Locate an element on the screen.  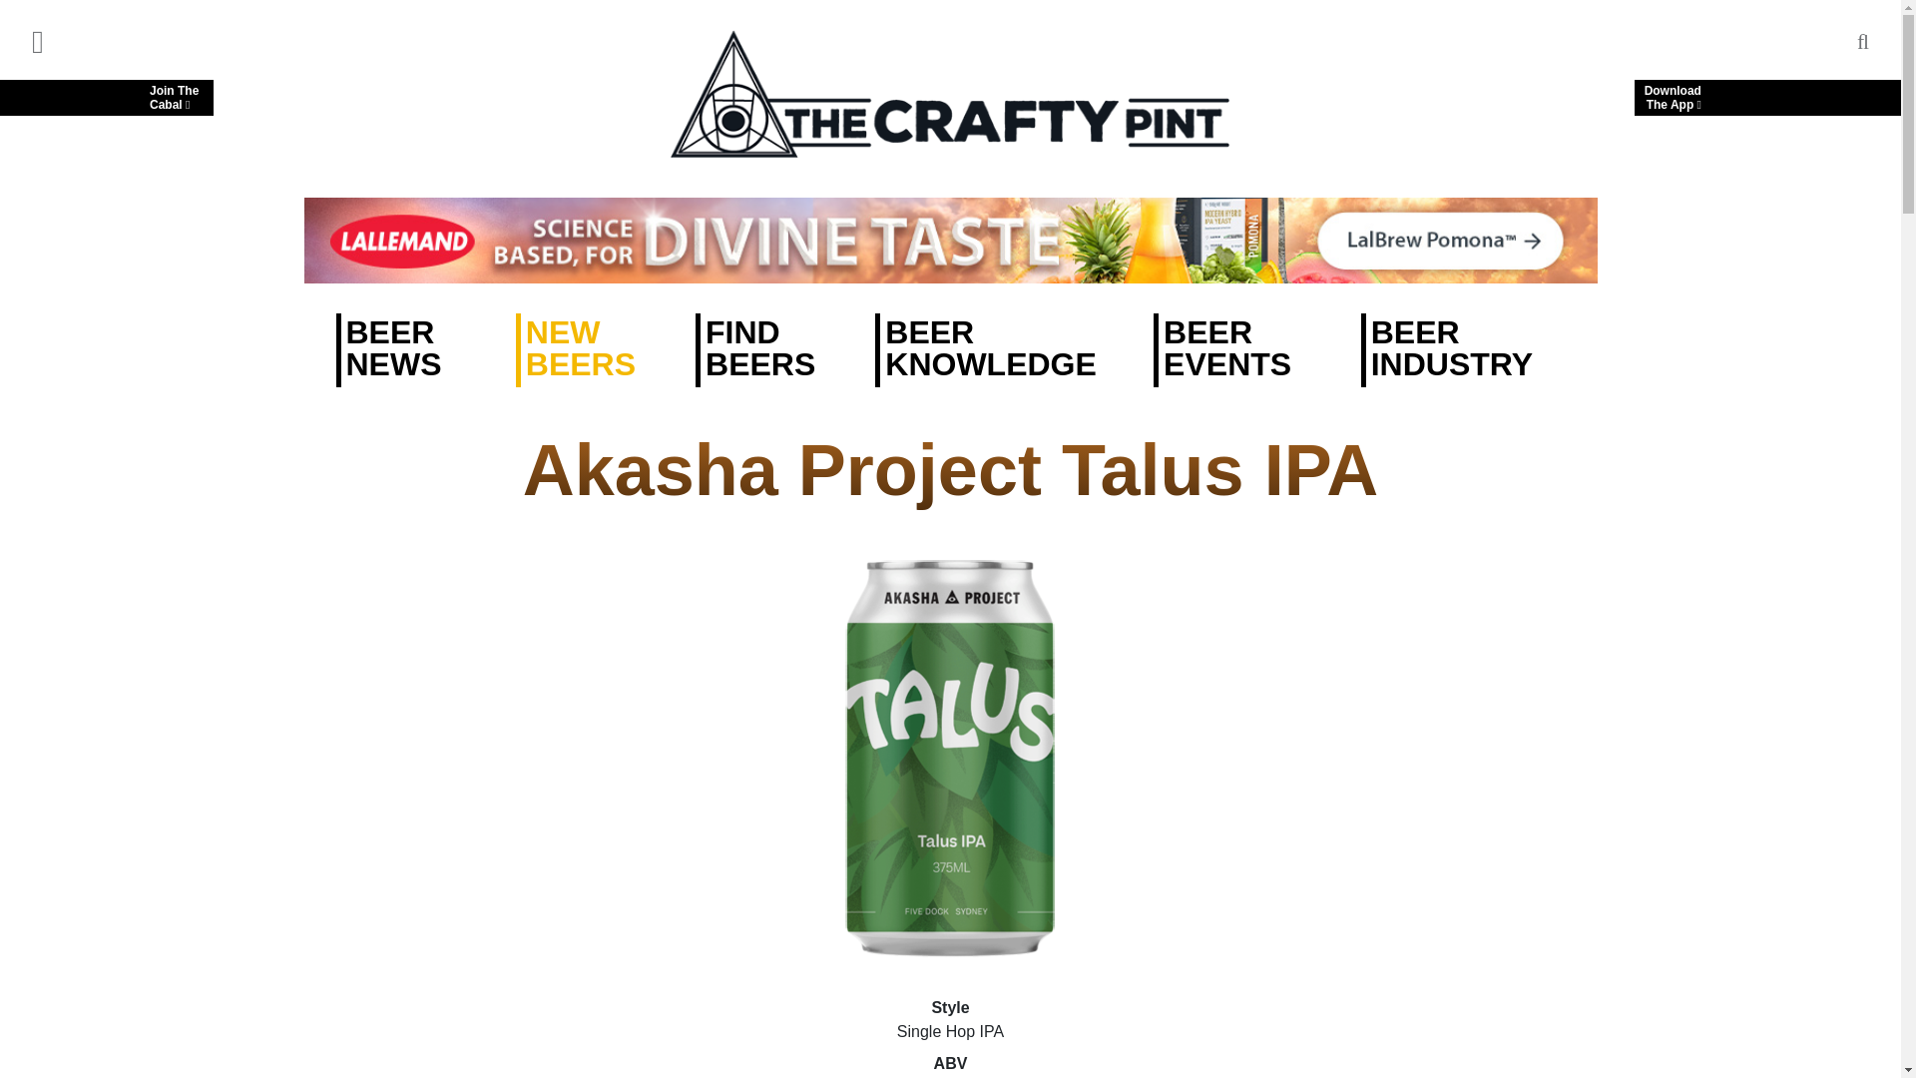
Lallemand Pomona A is located at coordinates (949, 240).